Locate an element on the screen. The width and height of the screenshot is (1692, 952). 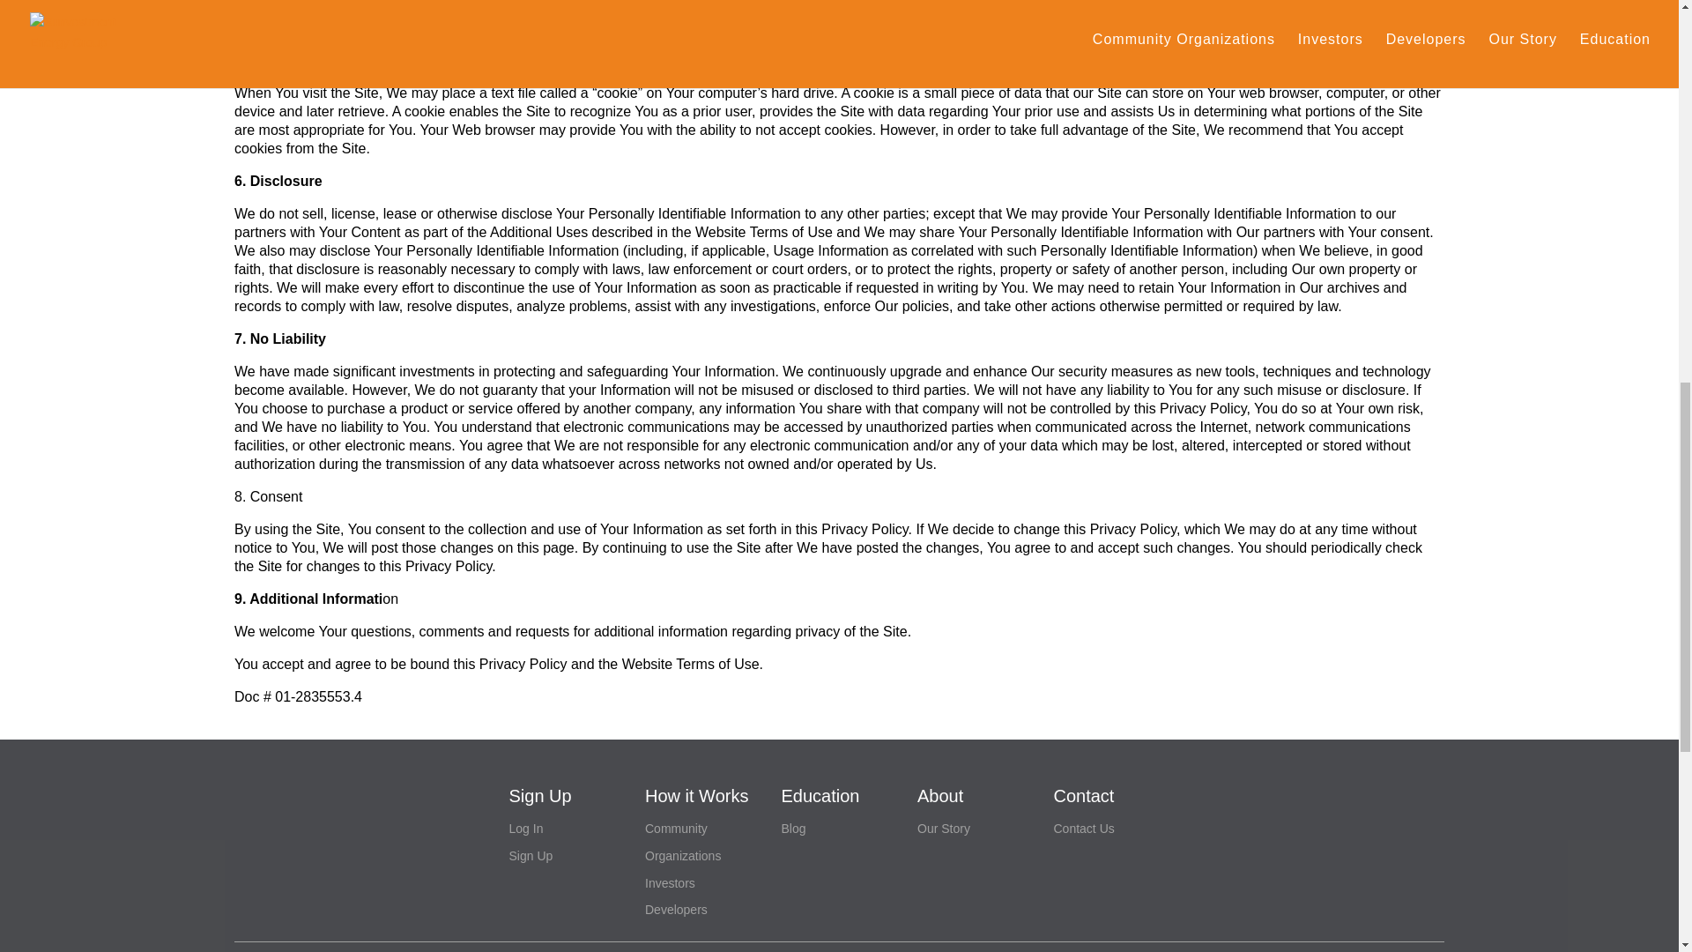
Sign Up is located at coordinates (531, 855).